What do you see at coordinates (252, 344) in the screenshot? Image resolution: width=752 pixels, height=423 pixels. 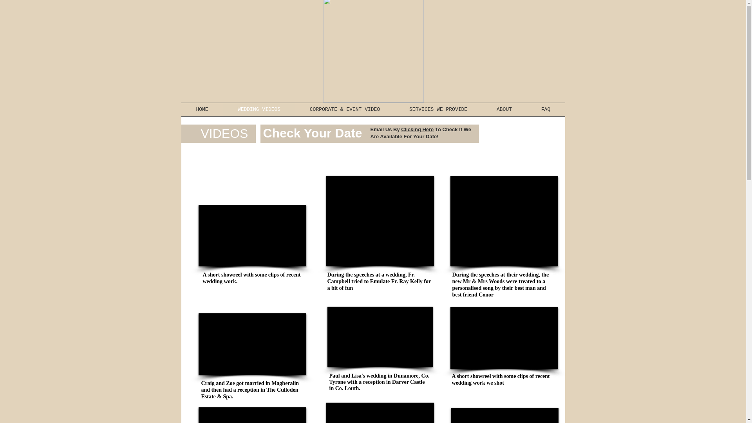 I see `External Vimeo` at bounding box center [252, 344].